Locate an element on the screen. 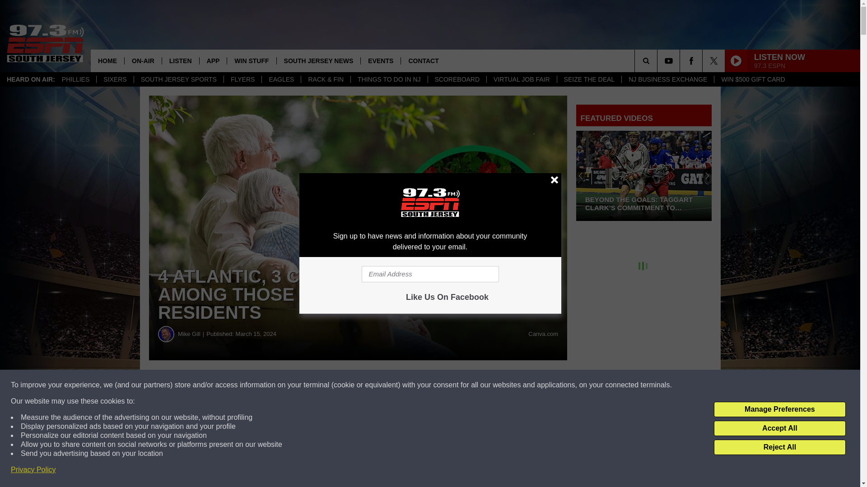 The height and width of the screenshot is (487, 867). PHILLIES is located at coordinates (76, 79).